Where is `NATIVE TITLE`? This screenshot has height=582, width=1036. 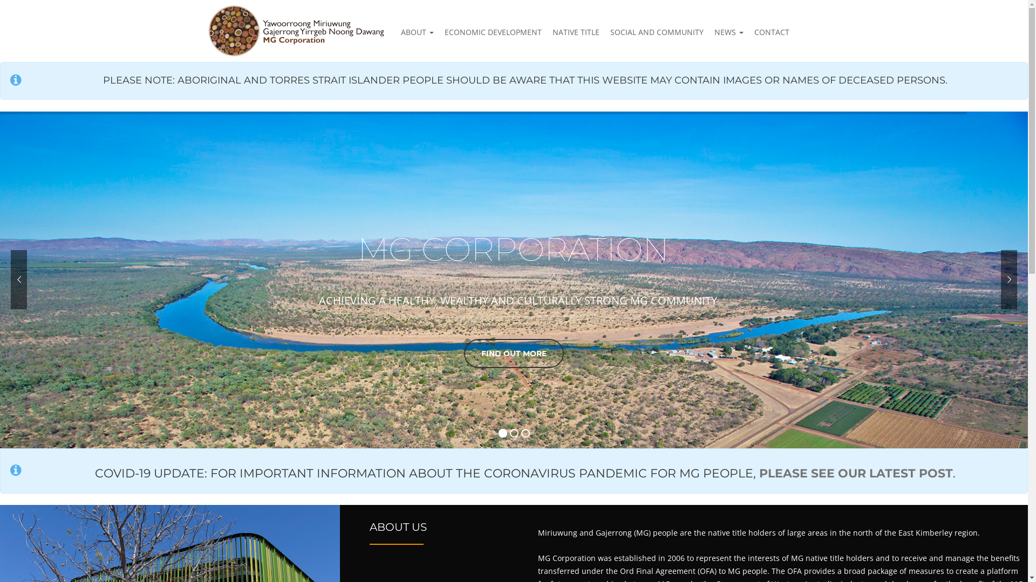
NATIVE TITLE is located at coordinates (576, 32).